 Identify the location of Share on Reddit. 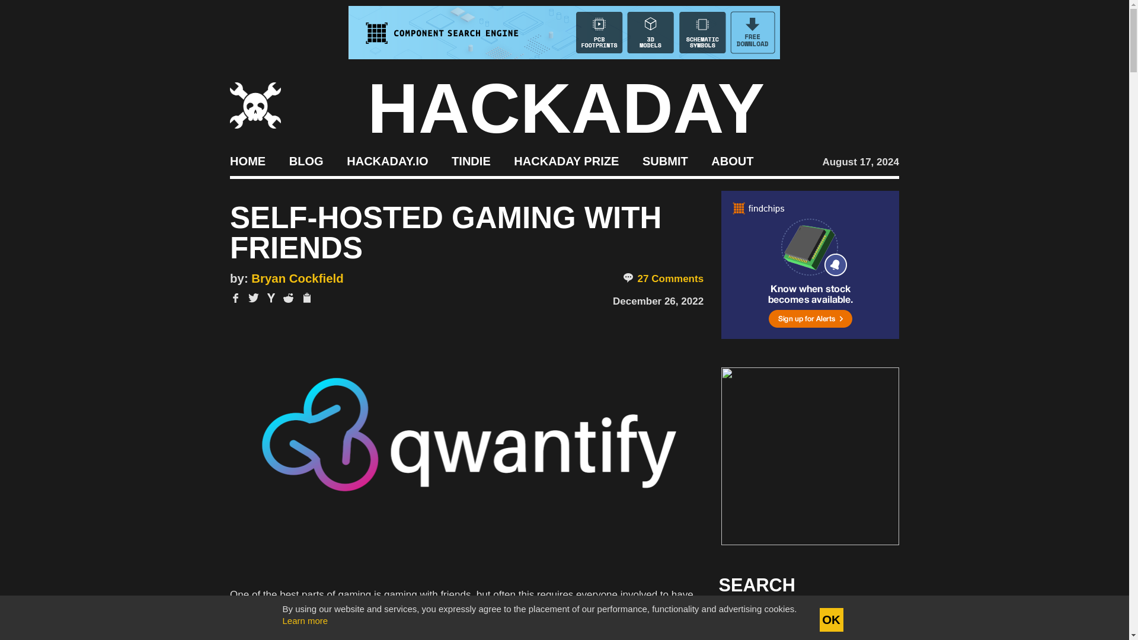
(288, 298).